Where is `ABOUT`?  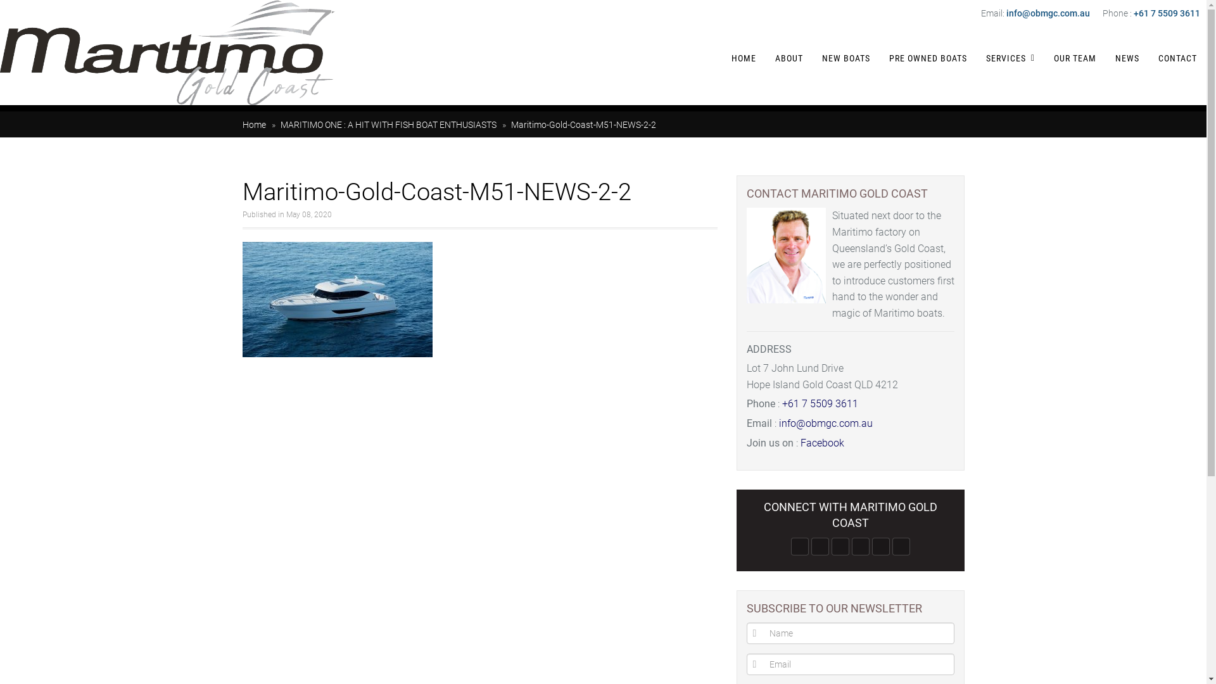 ABOUT is located at coordinates (789, 58).